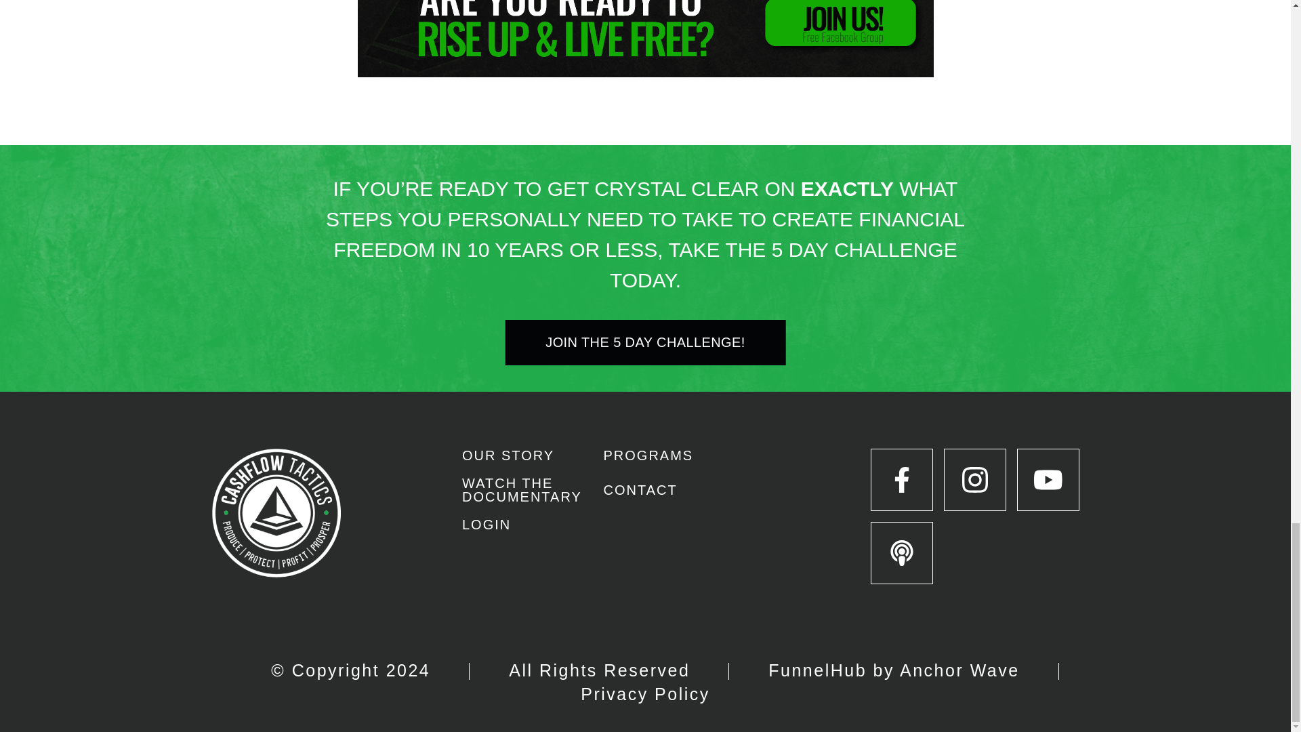 Image resolution: width=1301 pixels, height=732 pixels. What do you see at coordinates (640, 489) in the screenshot?
I see `CONTACT` at bounding box center [640, 489].